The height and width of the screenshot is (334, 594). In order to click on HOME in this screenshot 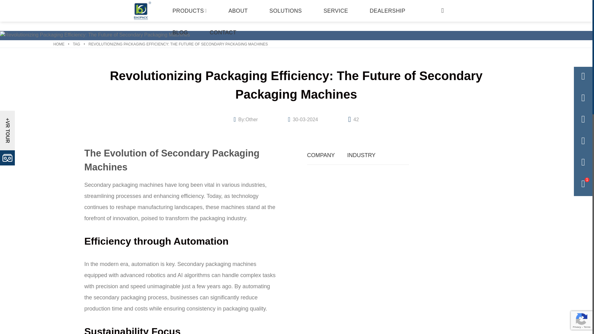, I will do `click(59, 44)`.